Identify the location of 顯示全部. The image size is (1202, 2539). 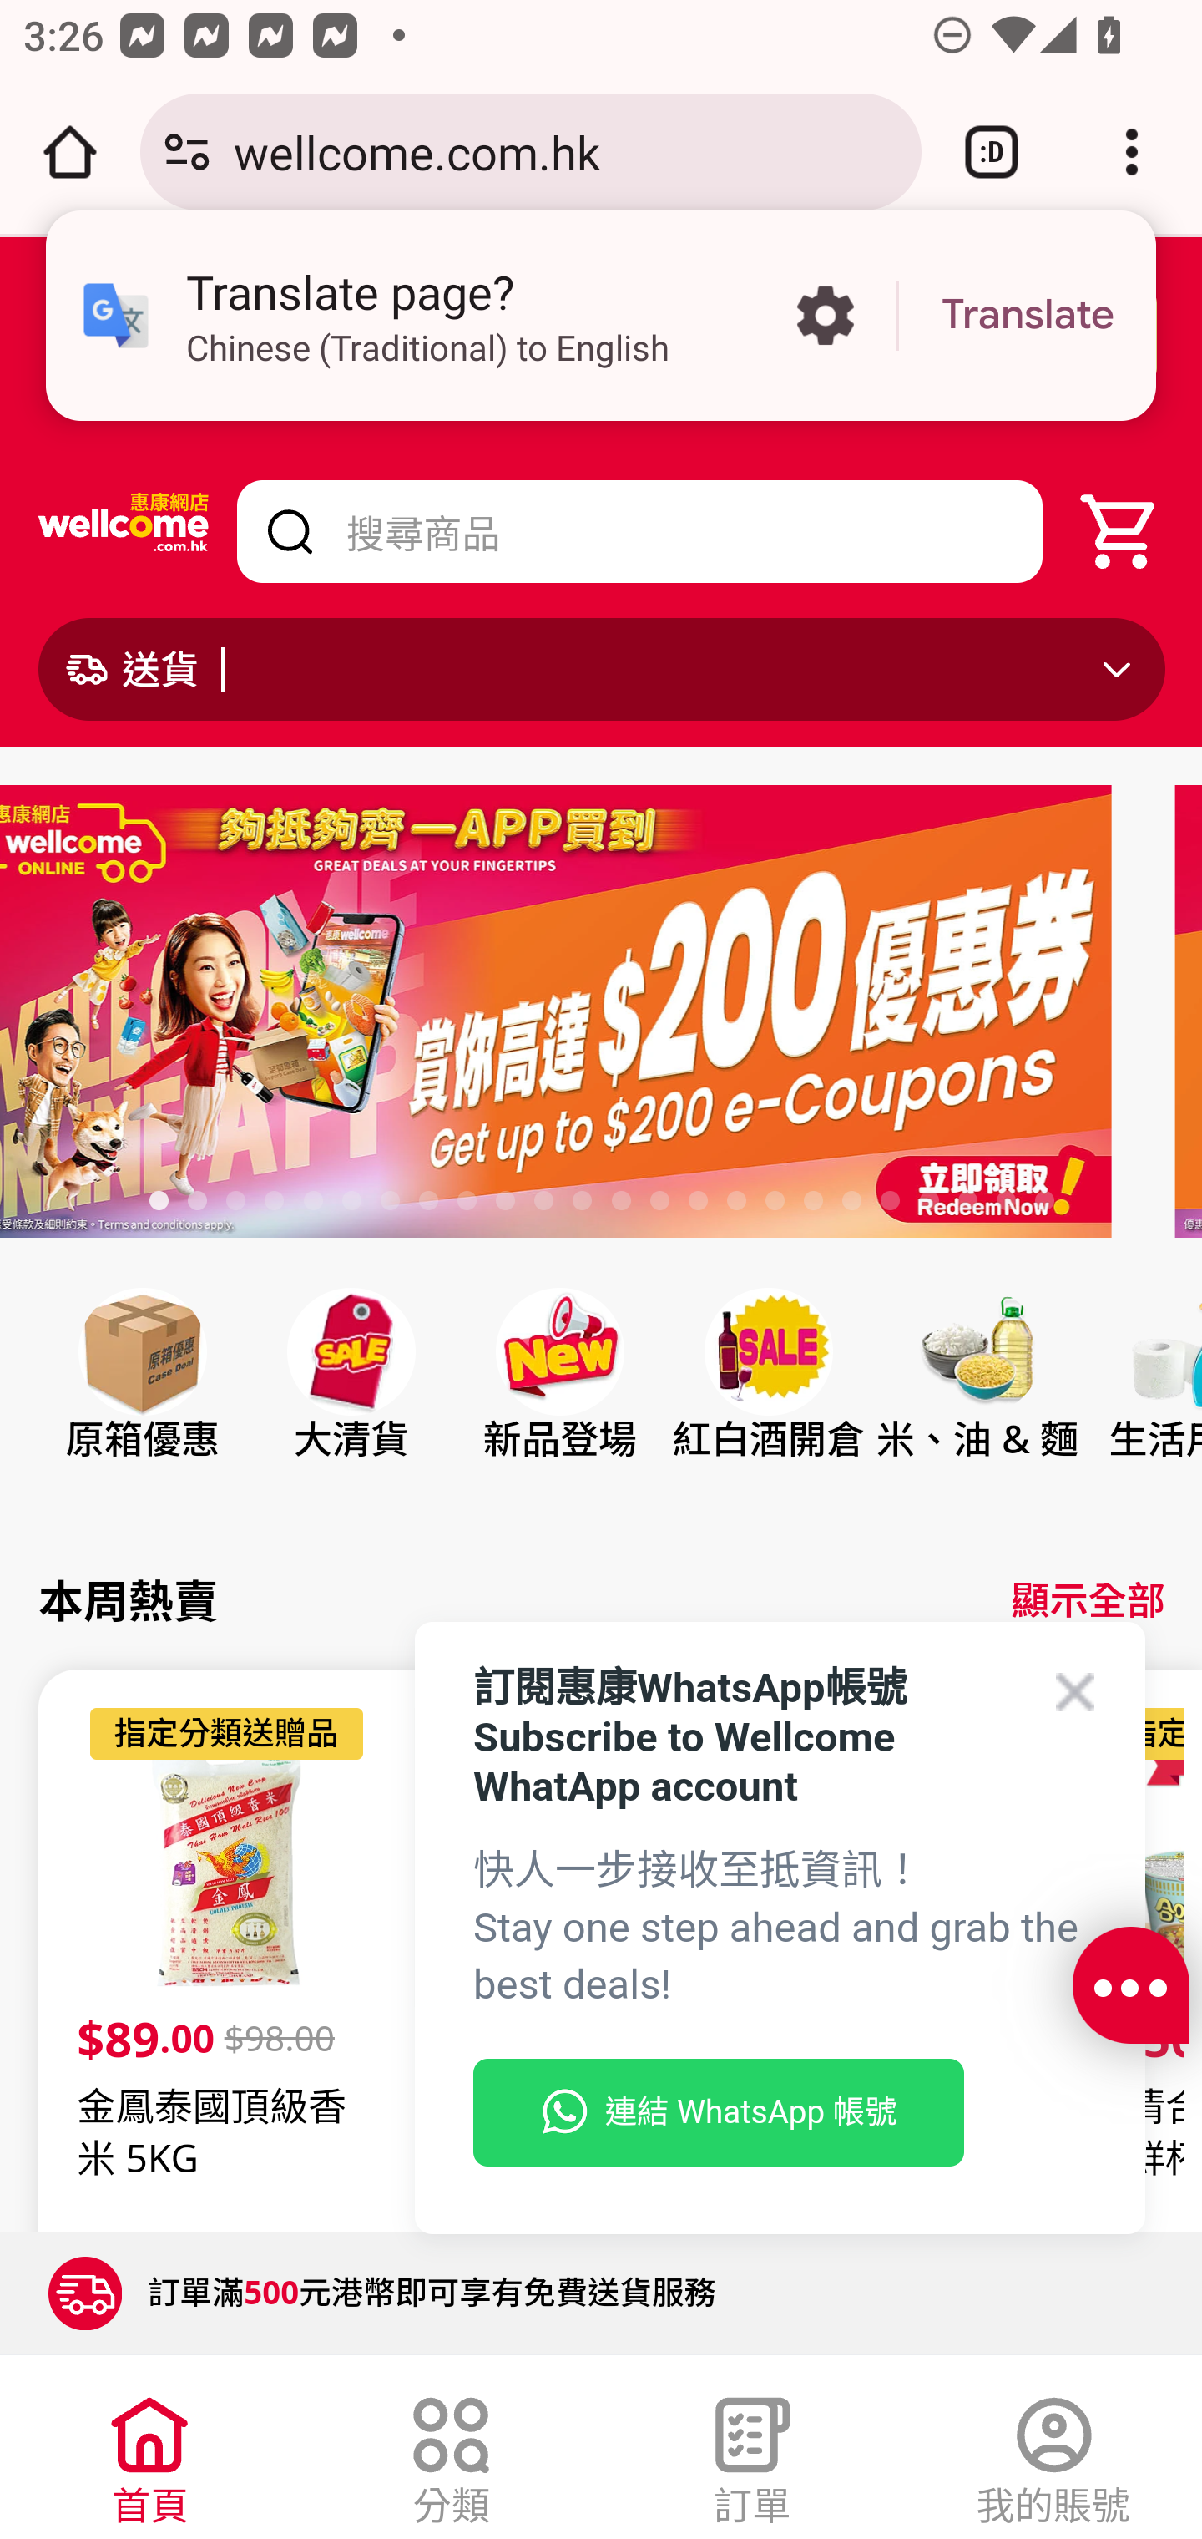
(1088, 1600).